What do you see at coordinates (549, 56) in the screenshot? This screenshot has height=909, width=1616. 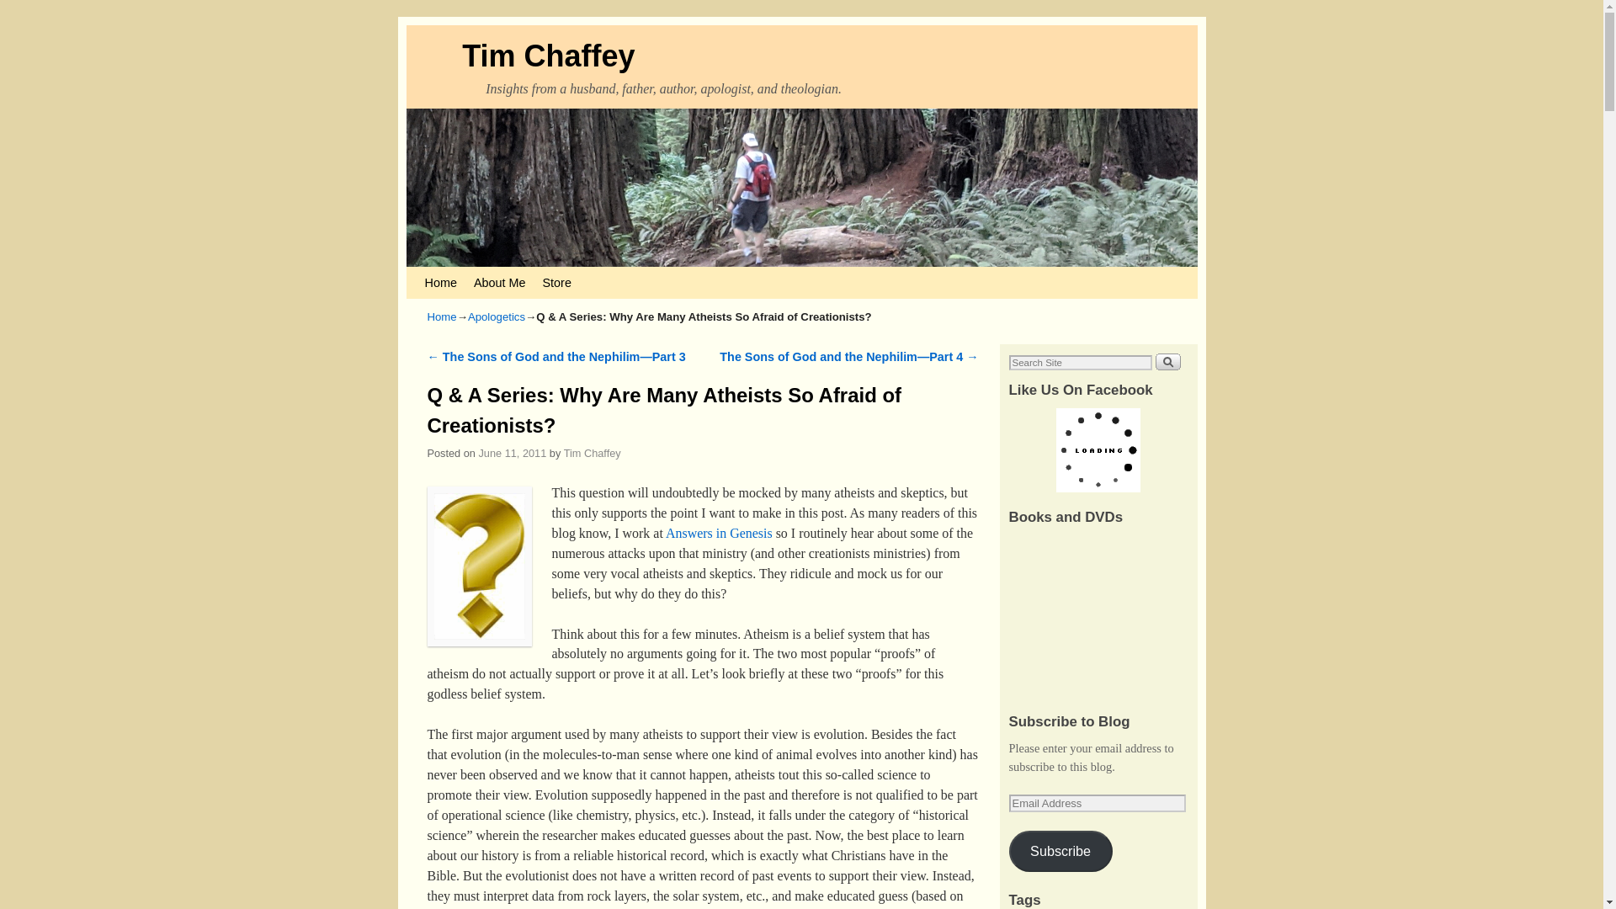 I see `Tim Chaffey` at bounding box center [549, 56].